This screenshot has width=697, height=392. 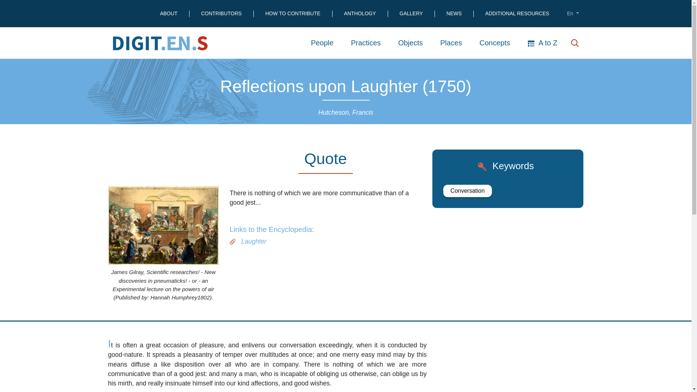 What do you see at coordinates (174, 14) in the screenshot?
I see `ABOUT` at bounding box center [174, 14].